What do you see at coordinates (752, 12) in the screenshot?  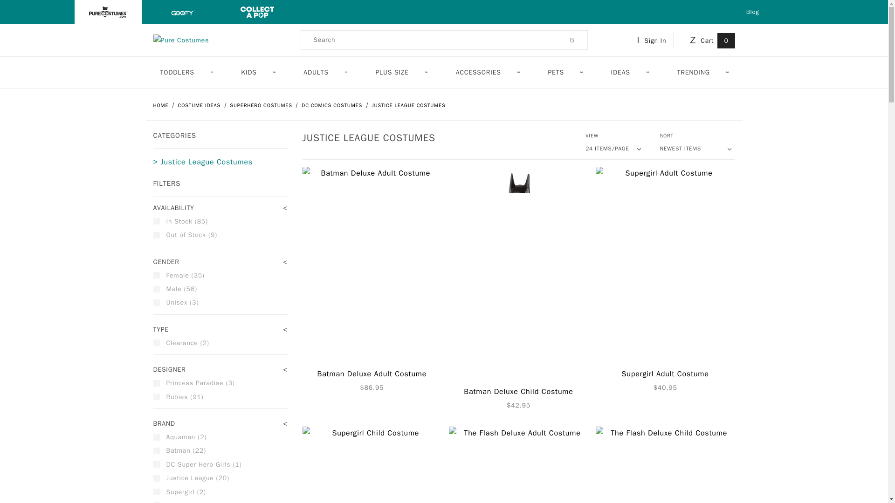 I see `Blog` at bounding box center [752, 12].